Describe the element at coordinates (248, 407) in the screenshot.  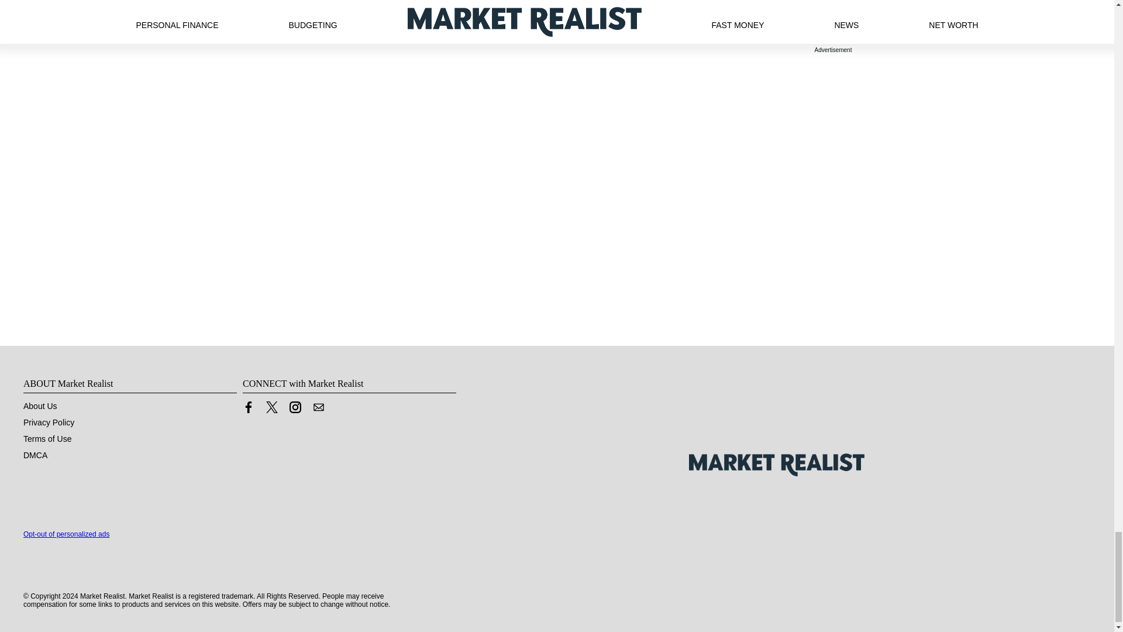
I see `Link to Facebook` at that location.